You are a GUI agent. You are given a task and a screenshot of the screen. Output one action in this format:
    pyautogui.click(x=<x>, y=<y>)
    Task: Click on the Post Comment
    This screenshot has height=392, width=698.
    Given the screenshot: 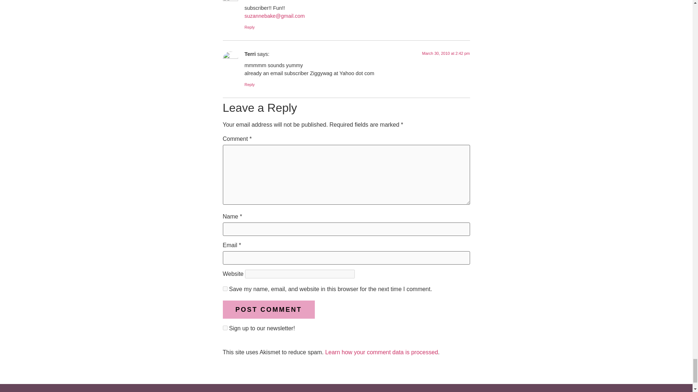 What is the action you would take?
    pyautogui.click(x=268, y=310)
    